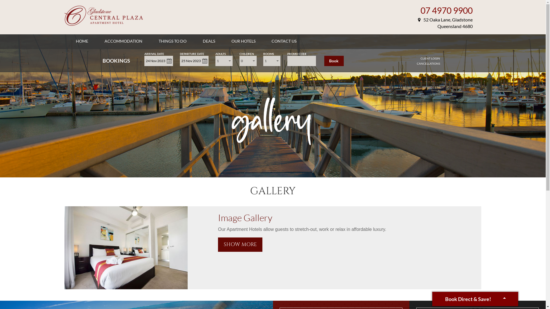 This screenshot has width=550, height=309. What do you see at coordinates (172, 41) in the screenshot?
I see `THINGS TO DO` at bounding box center [172, 41].